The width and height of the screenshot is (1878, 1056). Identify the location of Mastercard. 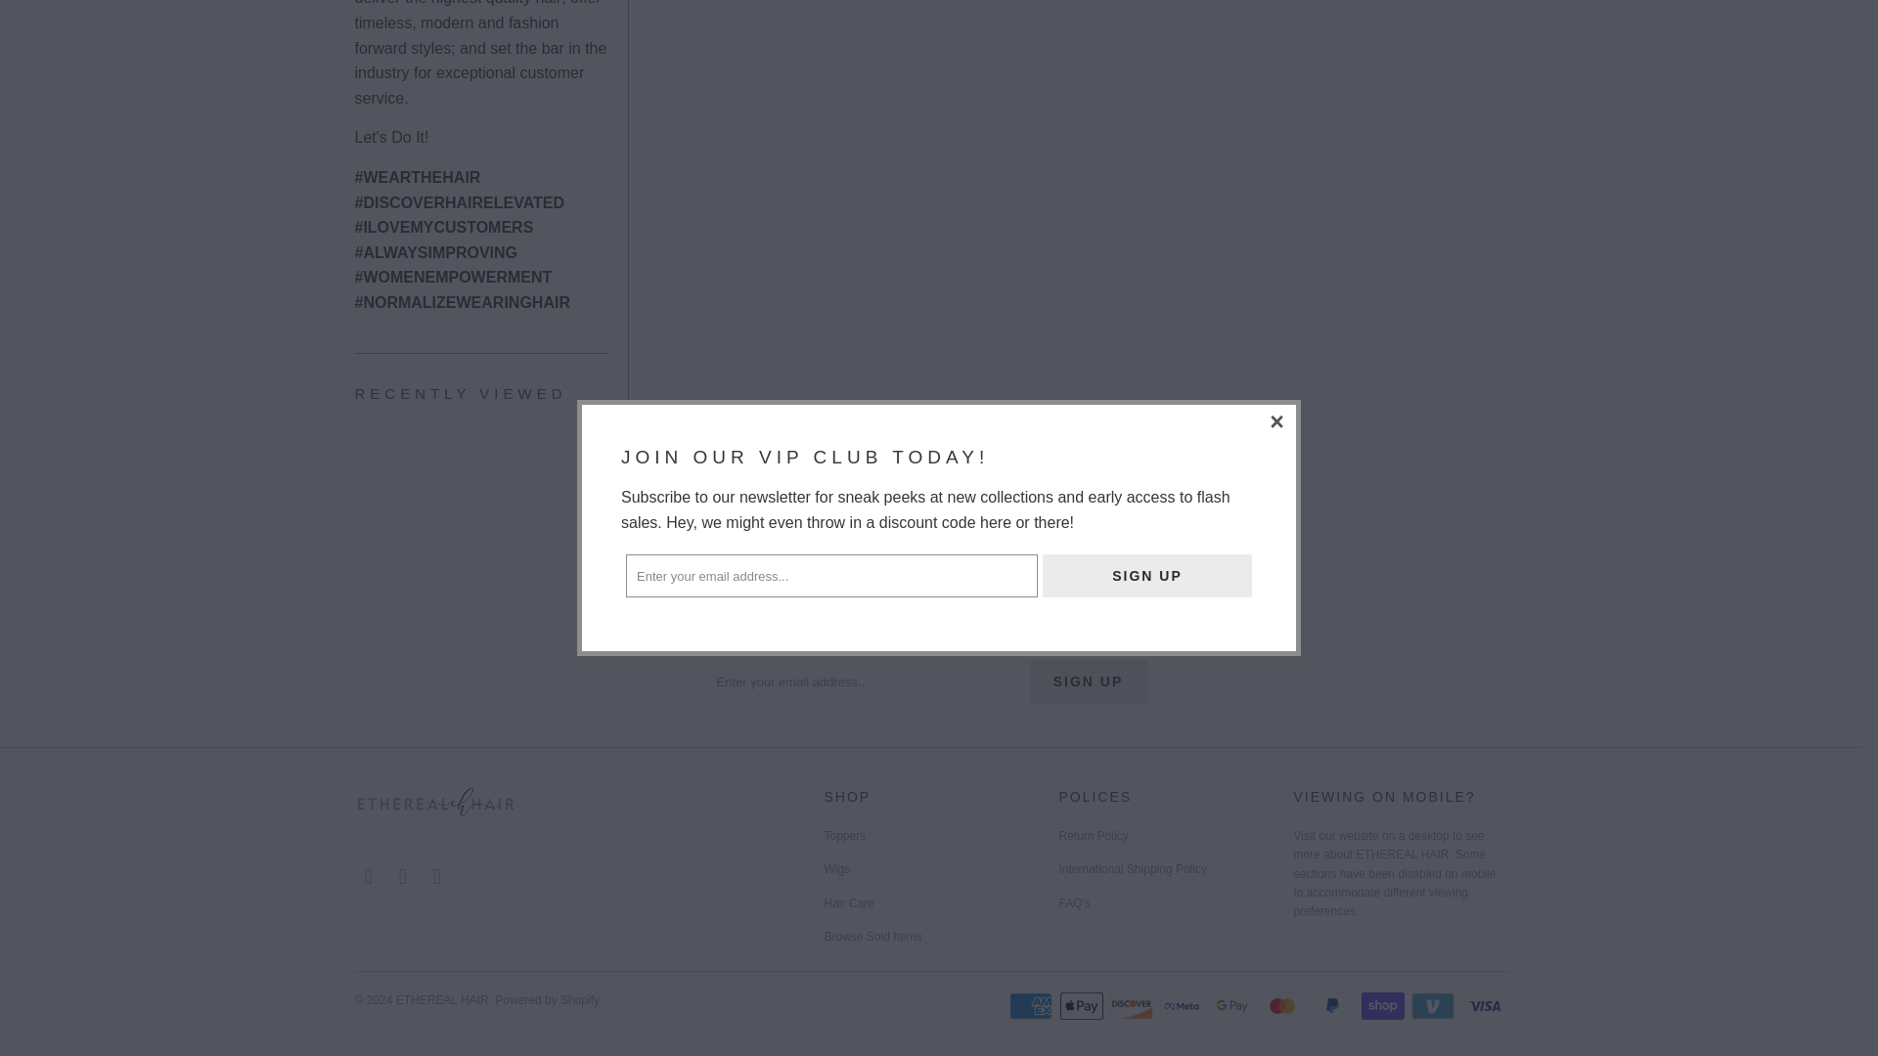
(1283, 1006).